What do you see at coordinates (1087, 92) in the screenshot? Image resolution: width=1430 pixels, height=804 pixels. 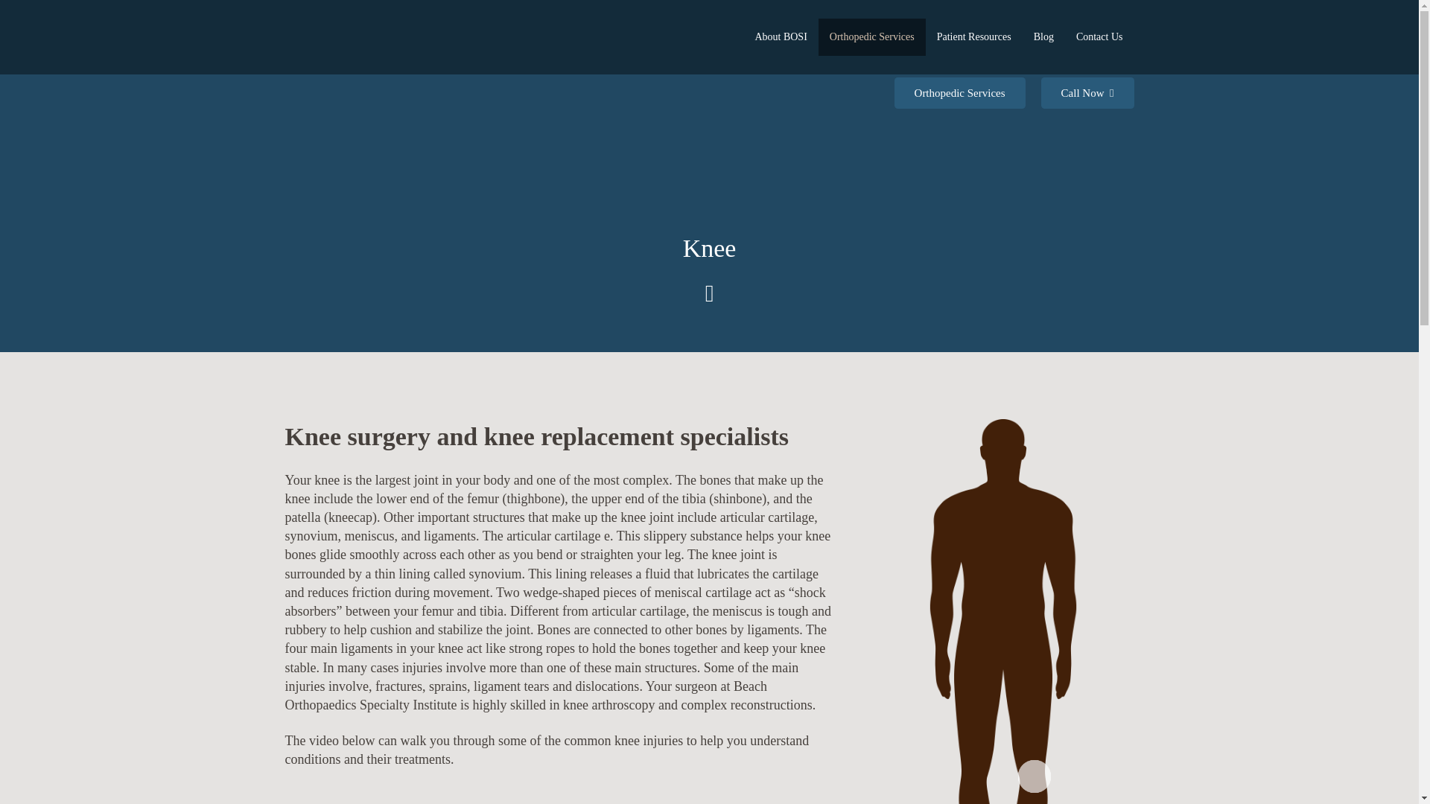 I see `Call Now` at bounding box center [1087, 92].